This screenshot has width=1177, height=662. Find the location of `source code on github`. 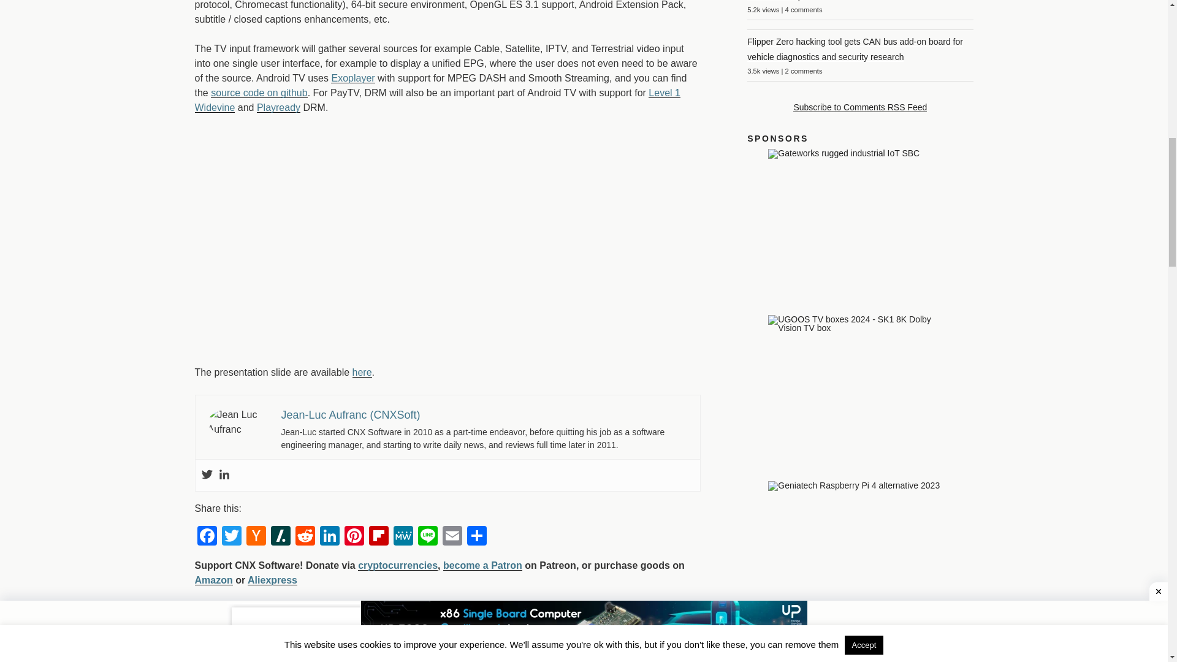

source code on github is located at coordinates (259, 92).